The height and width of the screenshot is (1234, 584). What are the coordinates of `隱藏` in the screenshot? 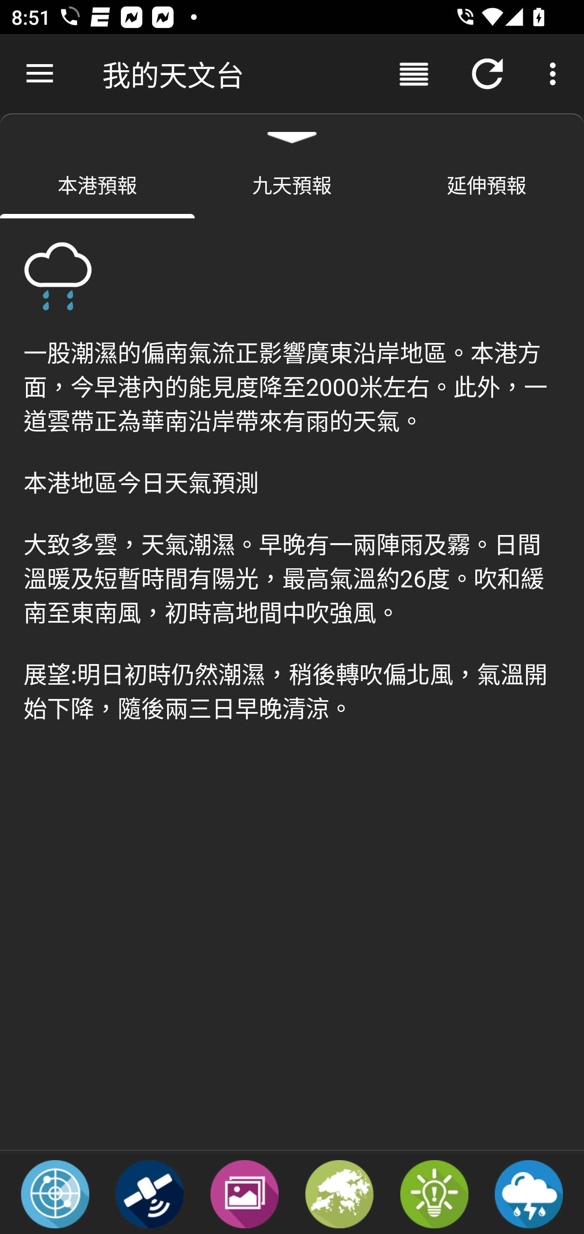 It's located at (292, 132).